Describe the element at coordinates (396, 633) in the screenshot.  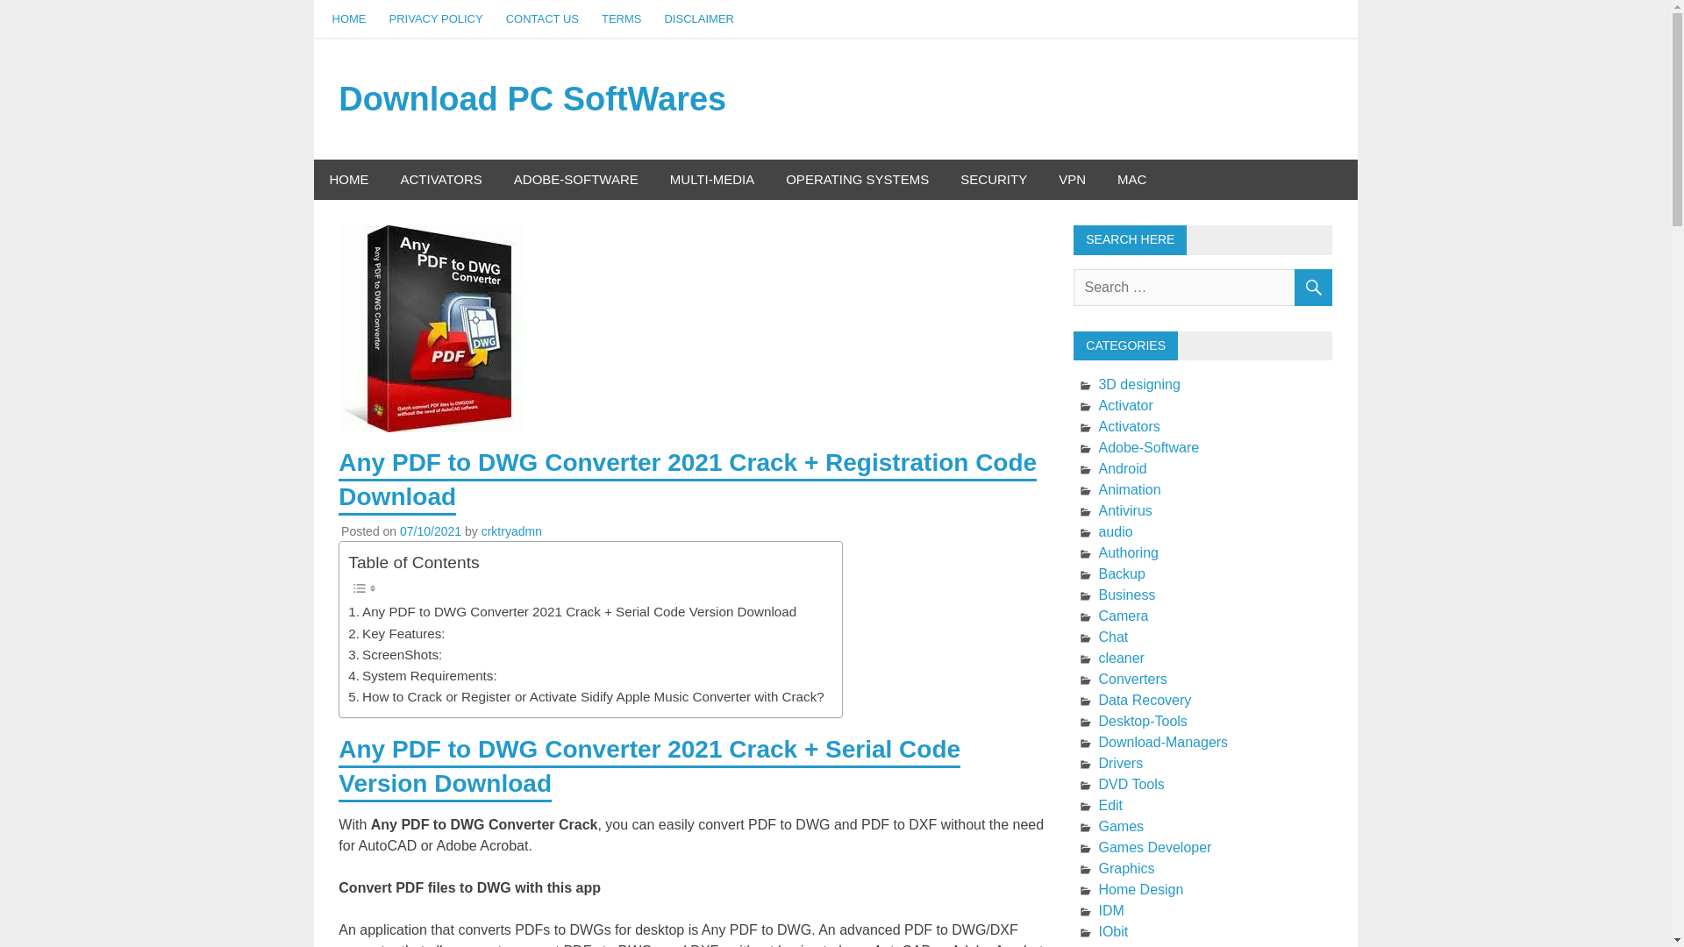
I see `Key Features:` at that location.